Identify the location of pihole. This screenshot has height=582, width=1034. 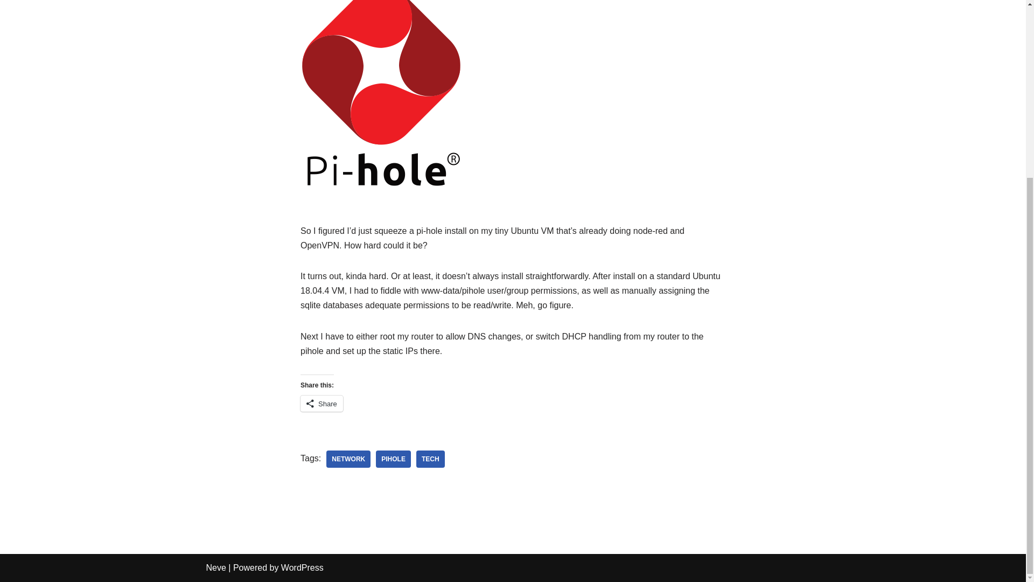
(393, 459).